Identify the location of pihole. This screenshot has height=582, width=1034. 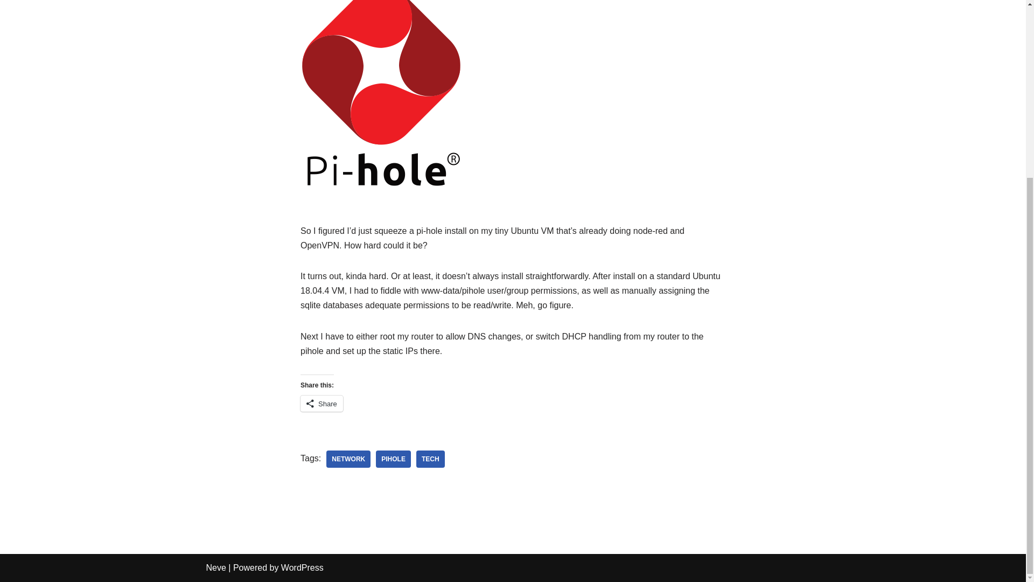
(393, 459).